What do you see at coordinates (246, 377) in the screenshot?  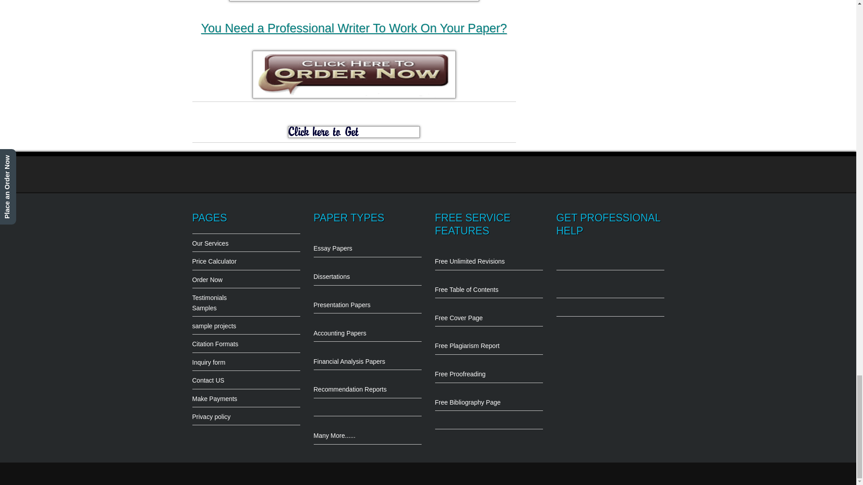 I see `Contact US` at bounding box center [246, 377].